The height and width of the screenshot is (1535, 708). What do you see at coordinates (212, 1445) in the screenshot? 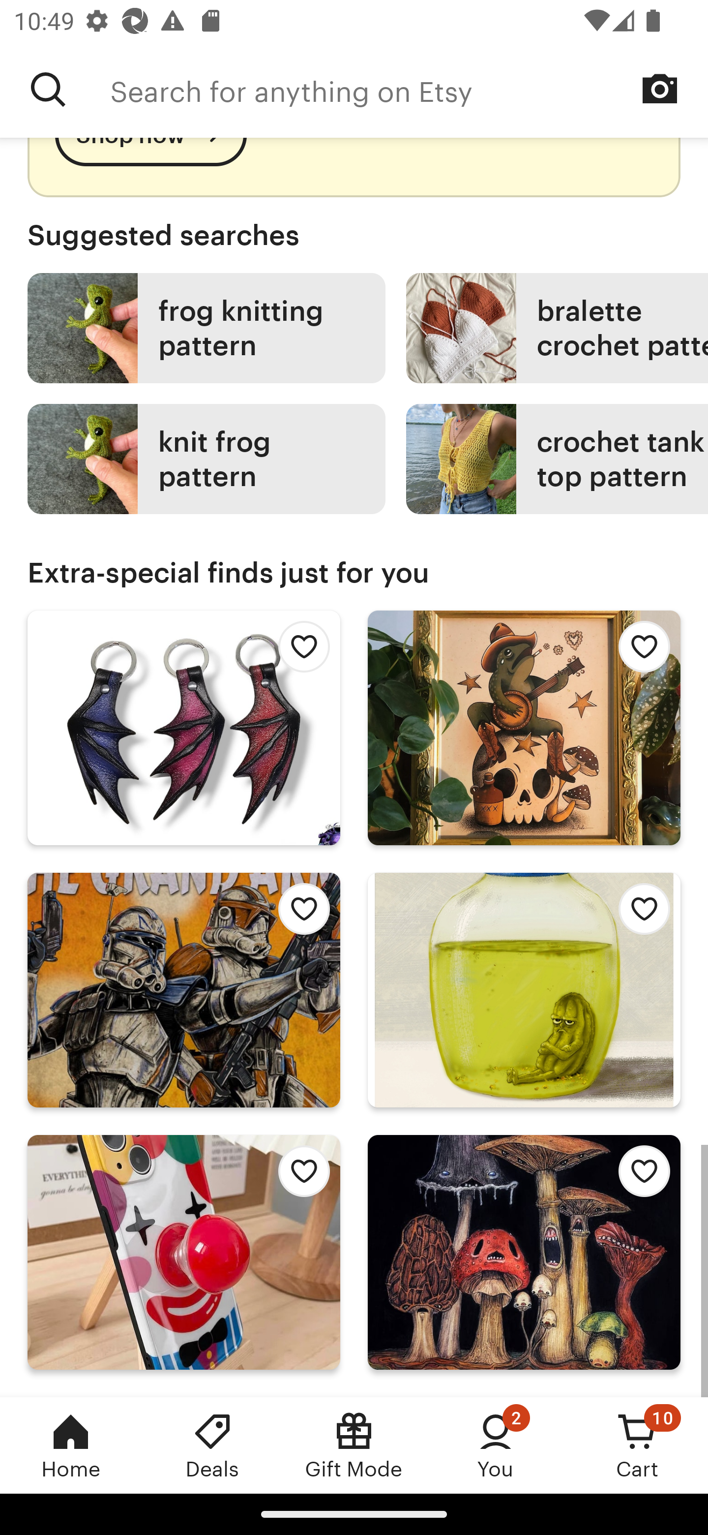
I see `Deals` at bounding box center [212, 1445].